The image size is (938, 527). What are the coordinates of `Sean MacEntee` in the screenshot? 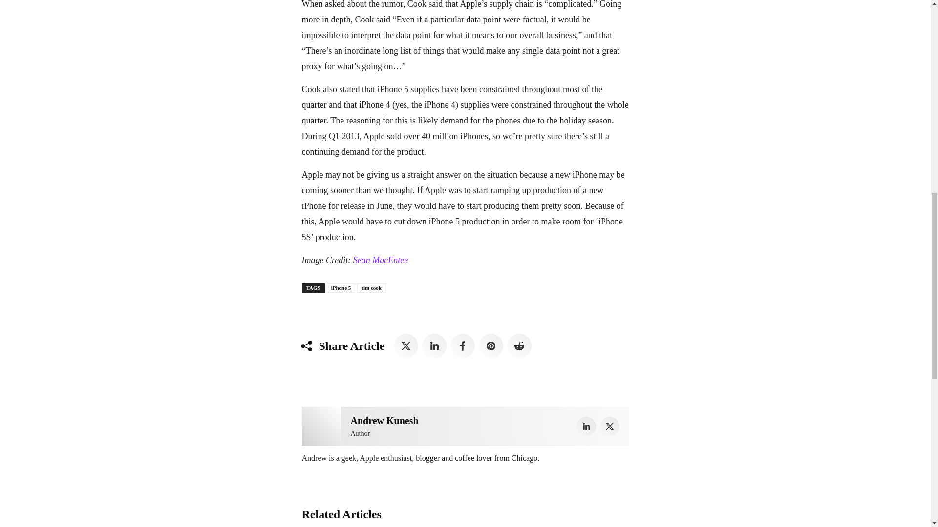 It's located at (381, 260).